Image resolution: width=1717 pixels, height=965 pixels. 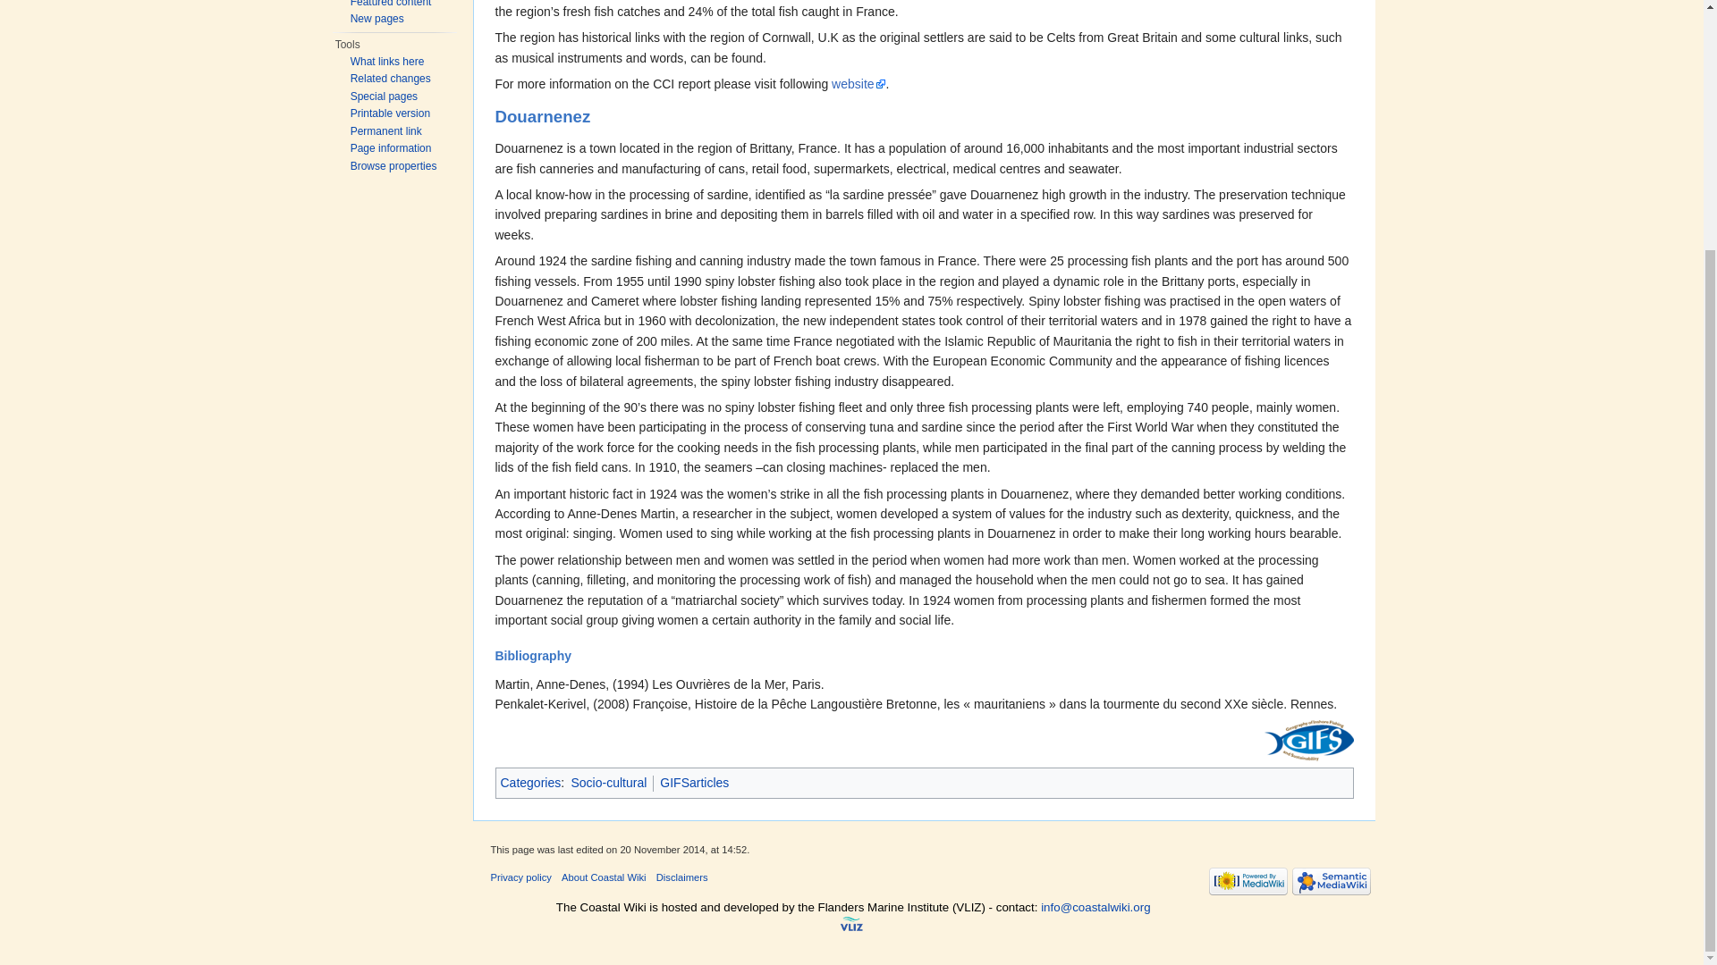 I want to click on Permanent link to this revision of the page, so click(x=386, y=131).